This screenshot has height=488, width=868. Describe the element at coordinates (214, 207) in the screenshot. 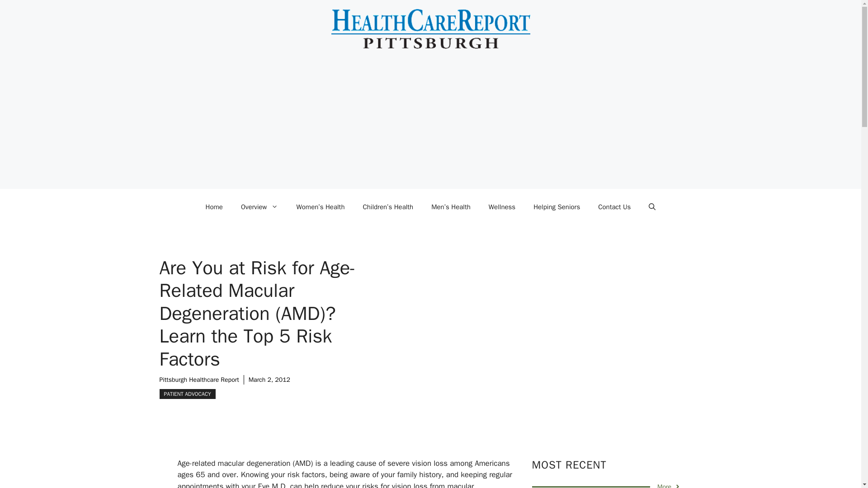

I see `Home` at that location.